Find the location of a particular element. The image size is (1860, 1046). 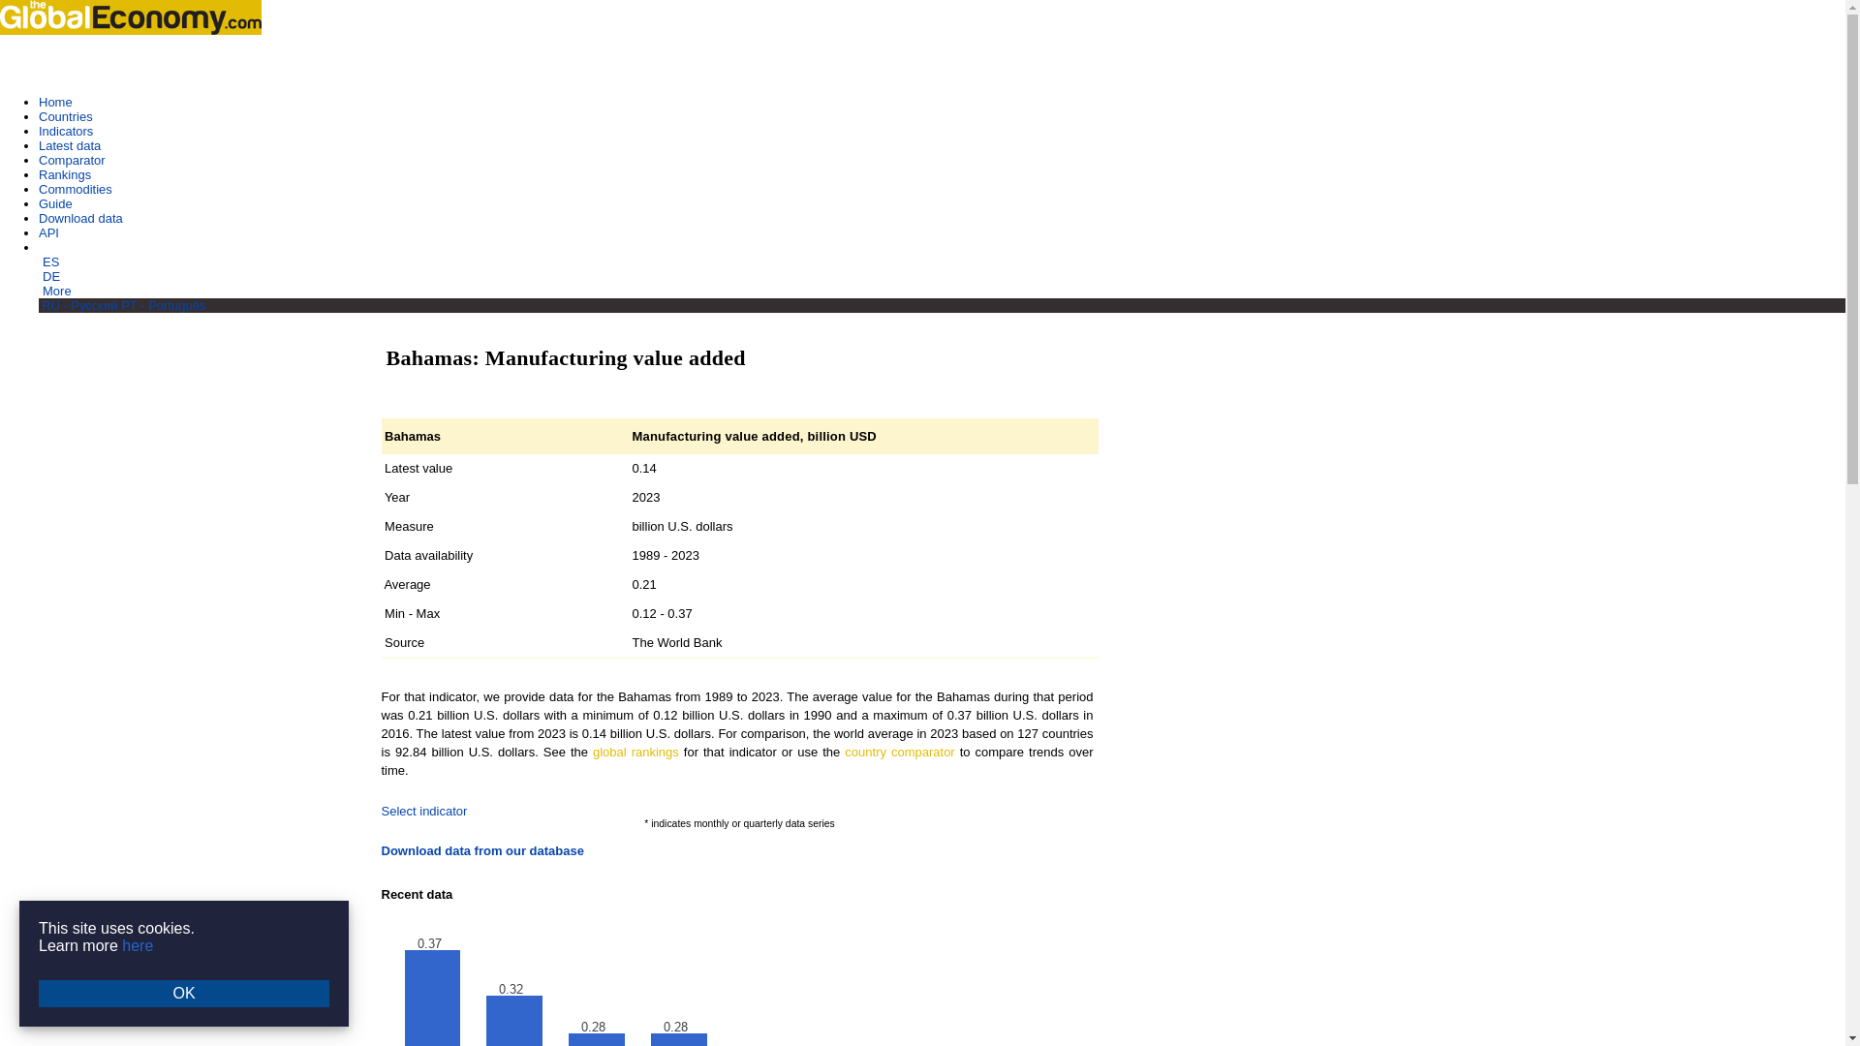

Indicators is located at coordinates (66, 131).